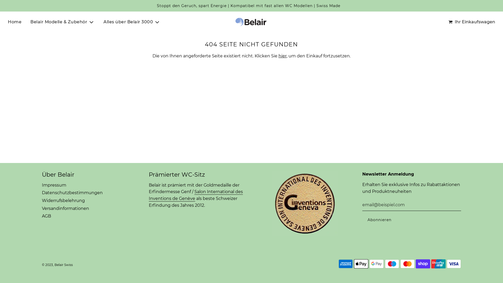  What do you see at coordinates (65, 209) in the screenshot?
I see `Versandinformationen` at bounding box center [65, 209].